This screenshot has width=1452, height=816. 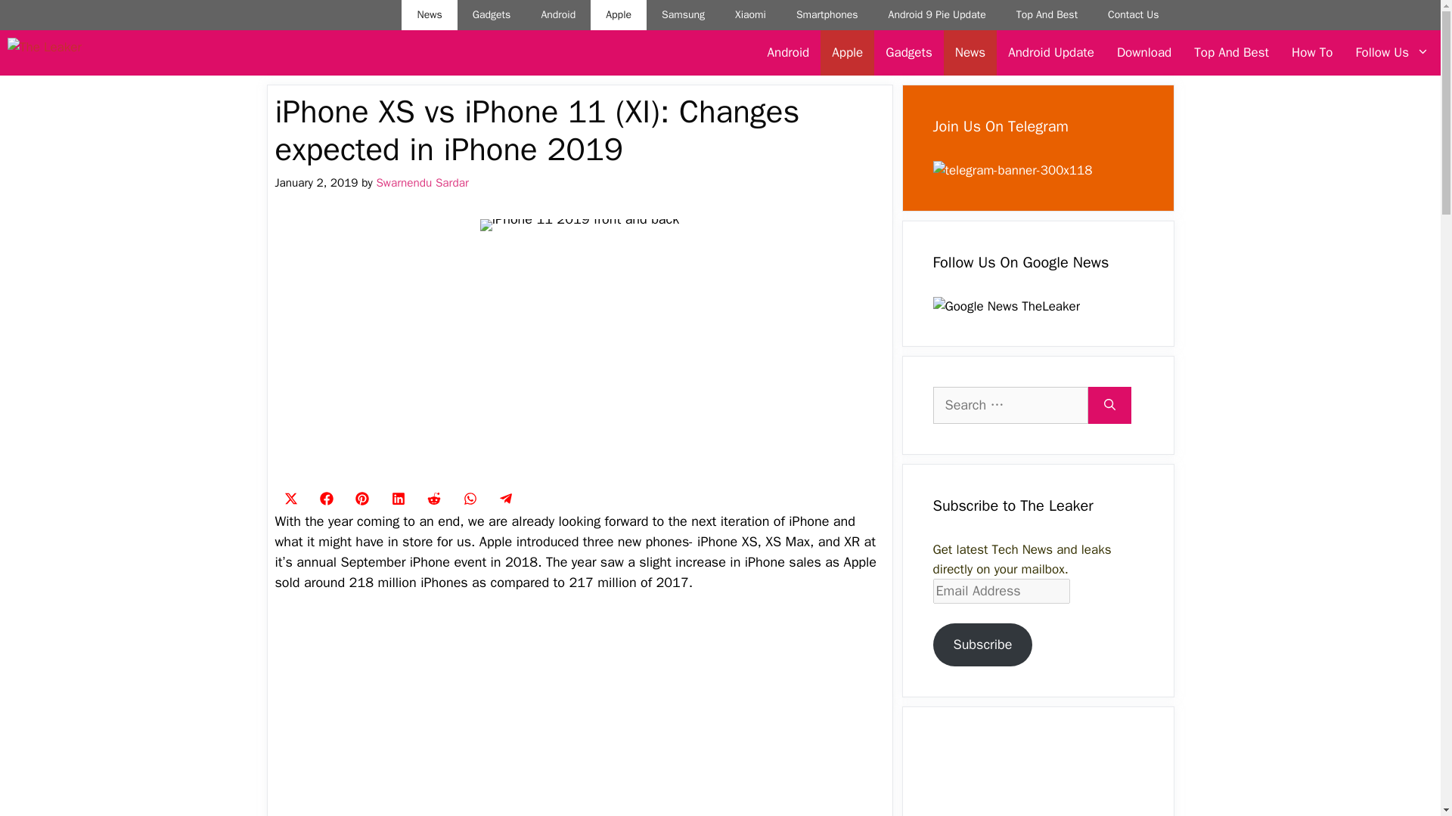 I want to click on Android, so click(x=789, y=53).